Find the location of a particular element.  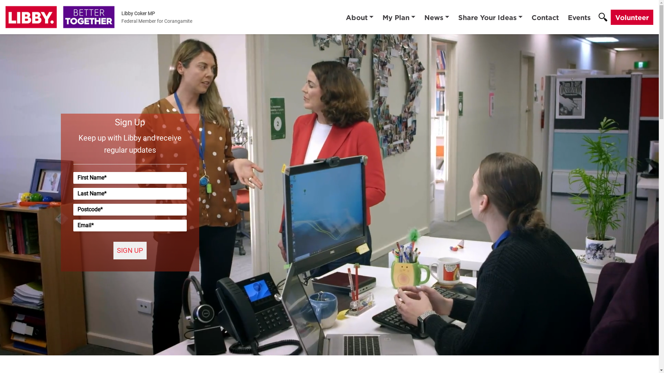

SIGN UP is located at coordinates (130, 251).